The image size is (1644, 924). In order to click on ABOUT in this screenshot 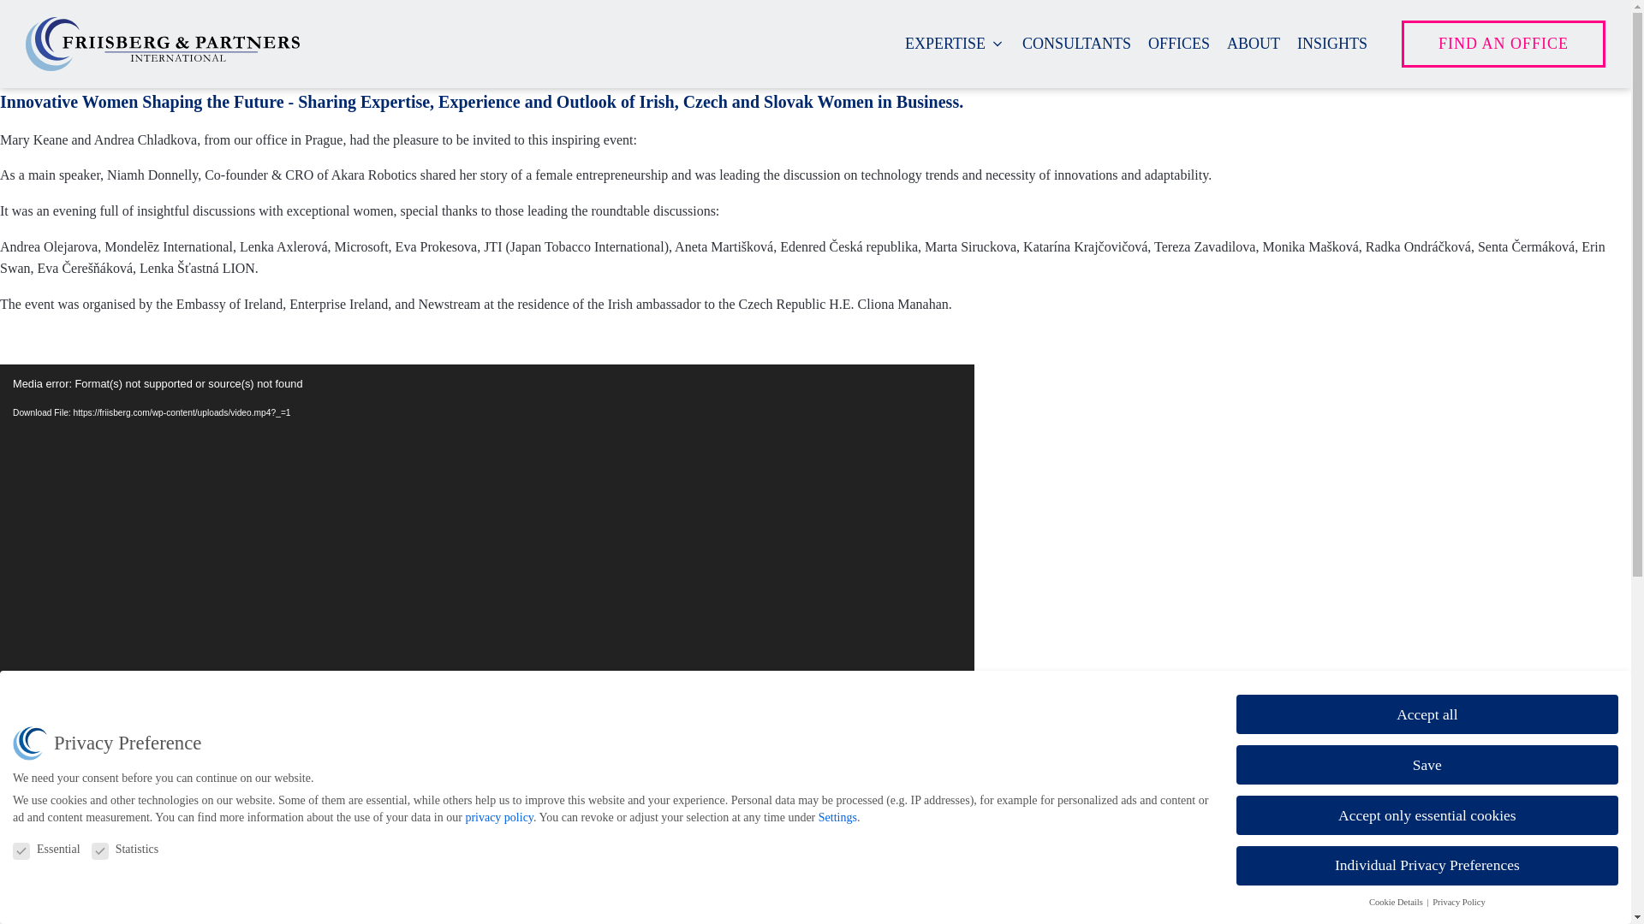, I will do `click(1254, 43)`.